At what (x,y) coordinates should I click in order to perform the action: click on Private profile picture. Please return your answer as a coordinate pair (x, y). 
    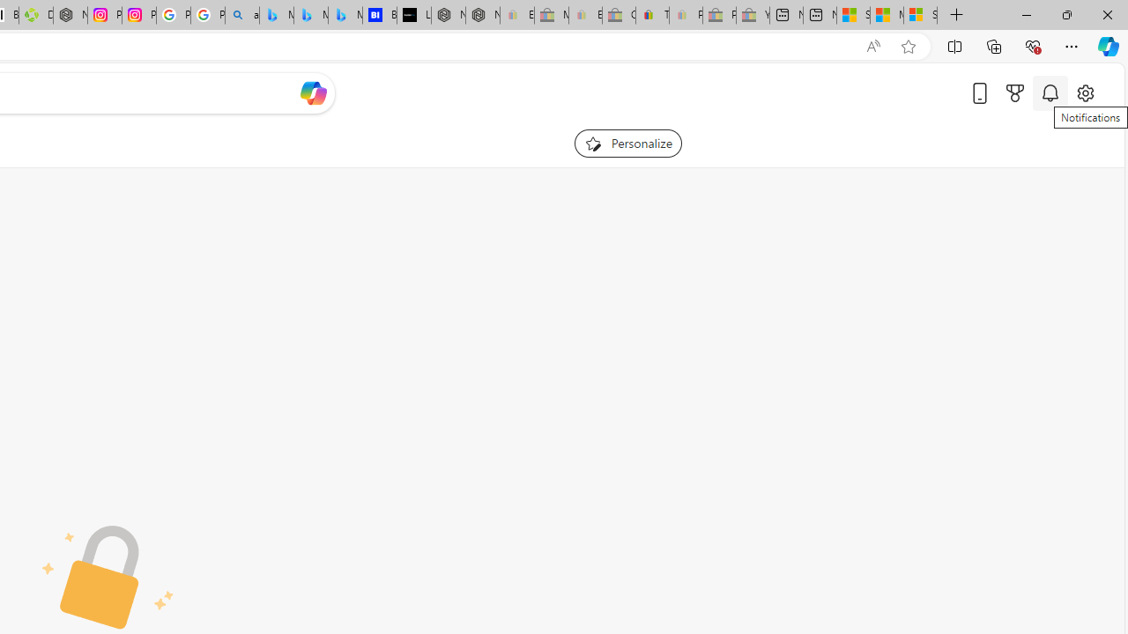
    Looking at the image, I should click on (108, 578).